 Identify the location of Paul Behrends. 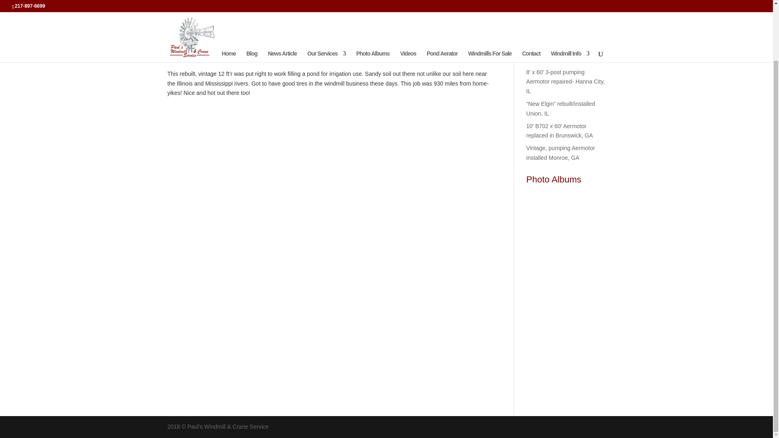
(193, 43).